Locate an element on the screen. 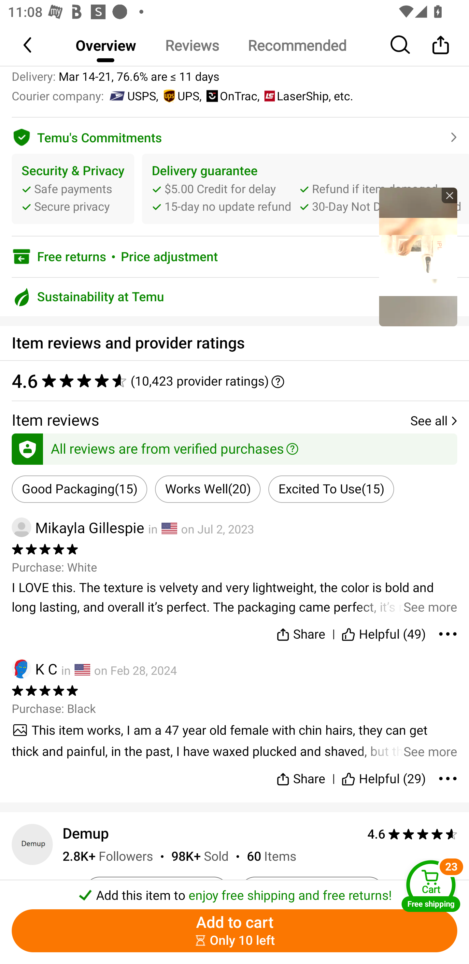 The width and height of the screenshot is (469, 964). K C is located at coordinates (35, 668).